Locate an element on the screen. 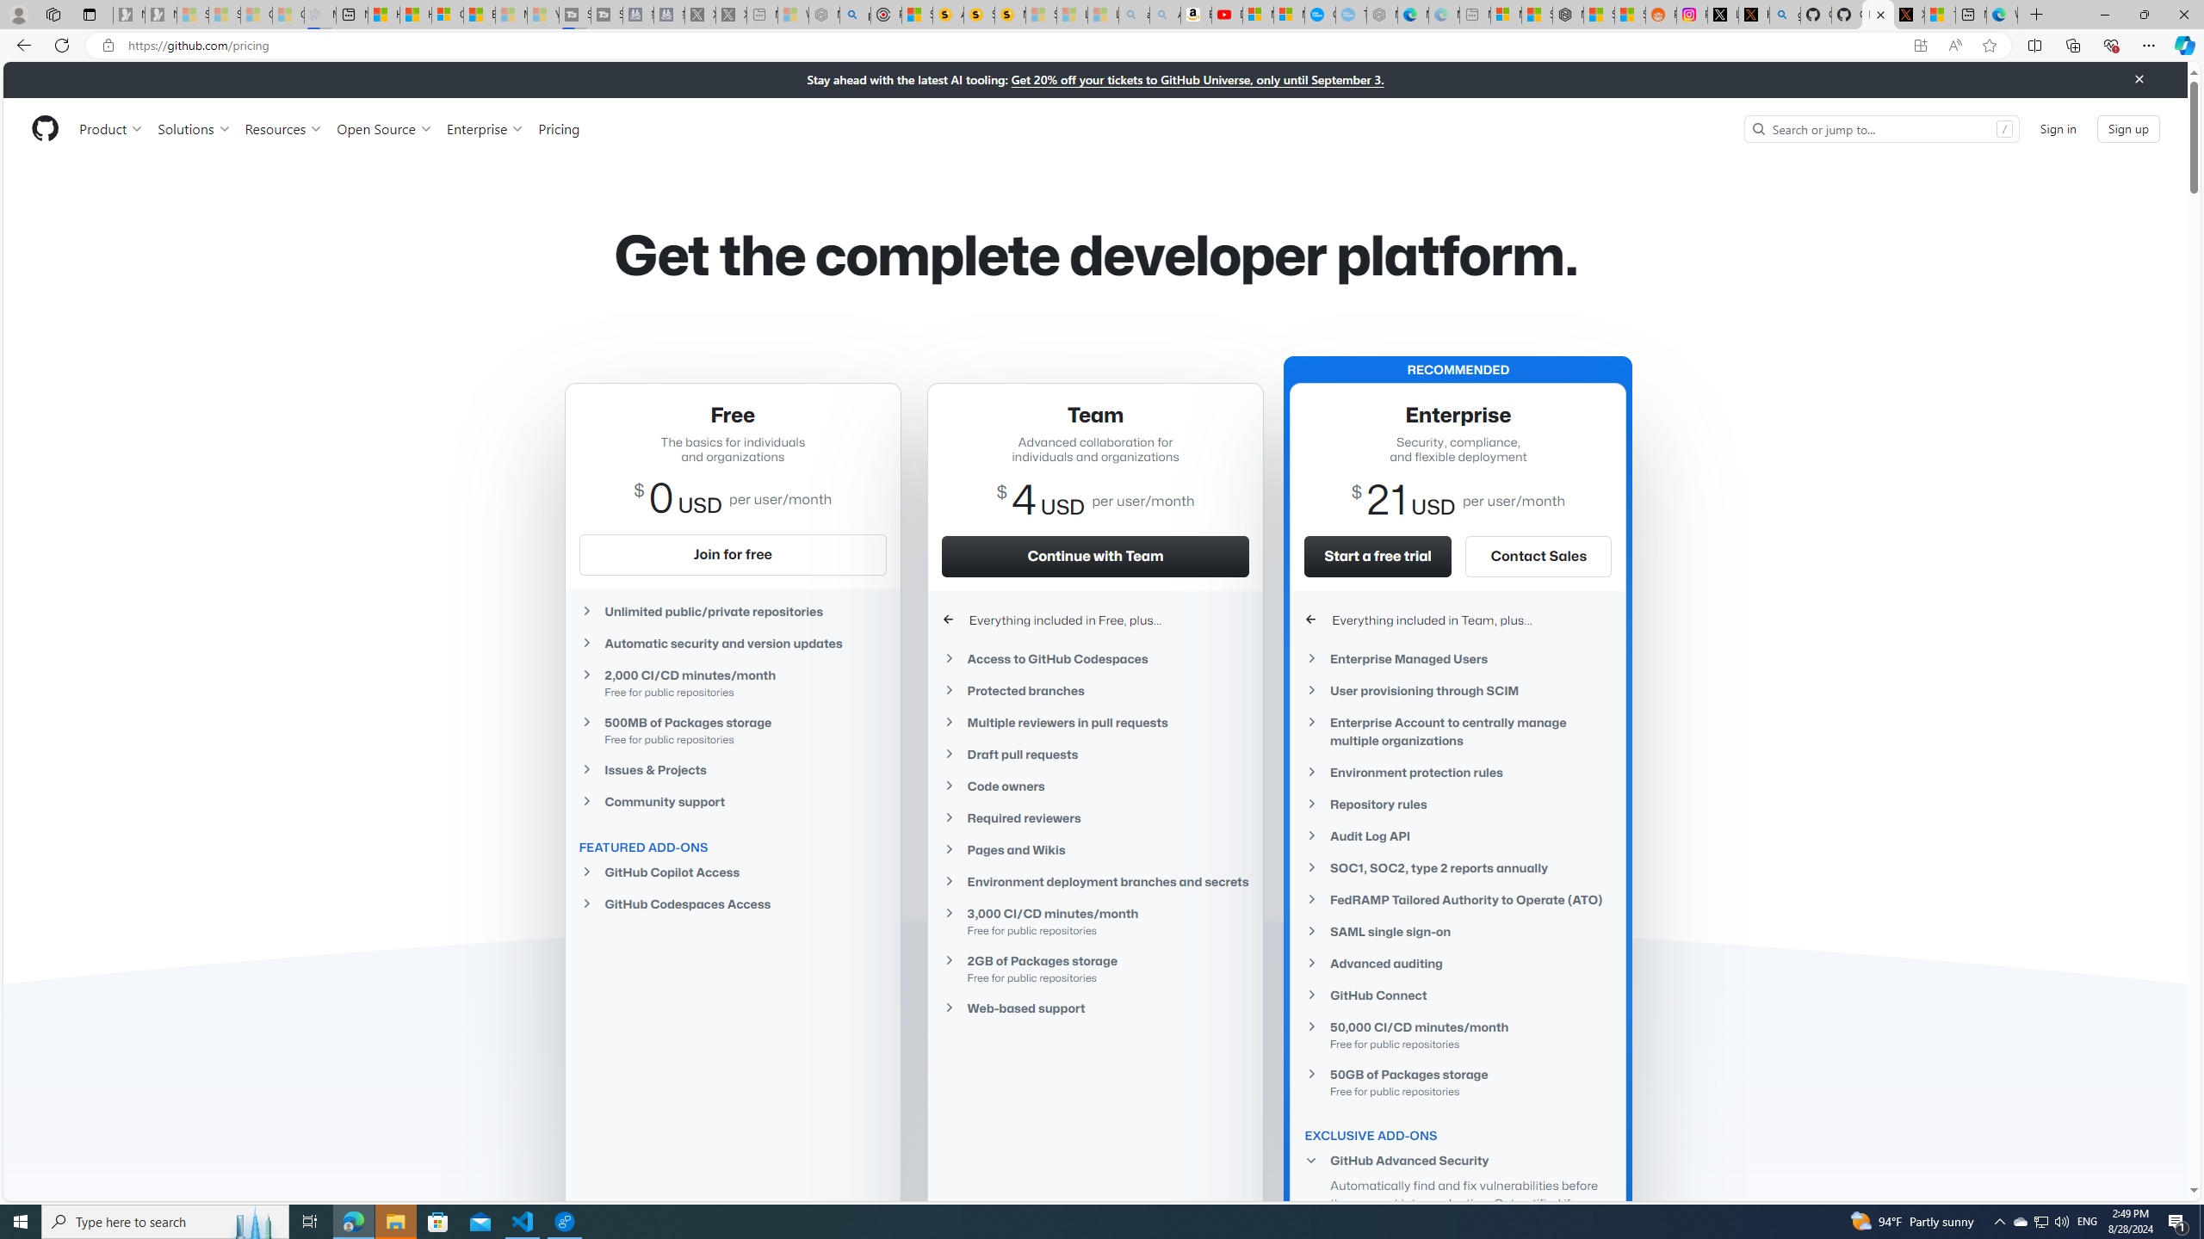 The width and height of the screenshot is (2204, 1239). GitHub Codespaces Access is located at coordinates (732, 903).